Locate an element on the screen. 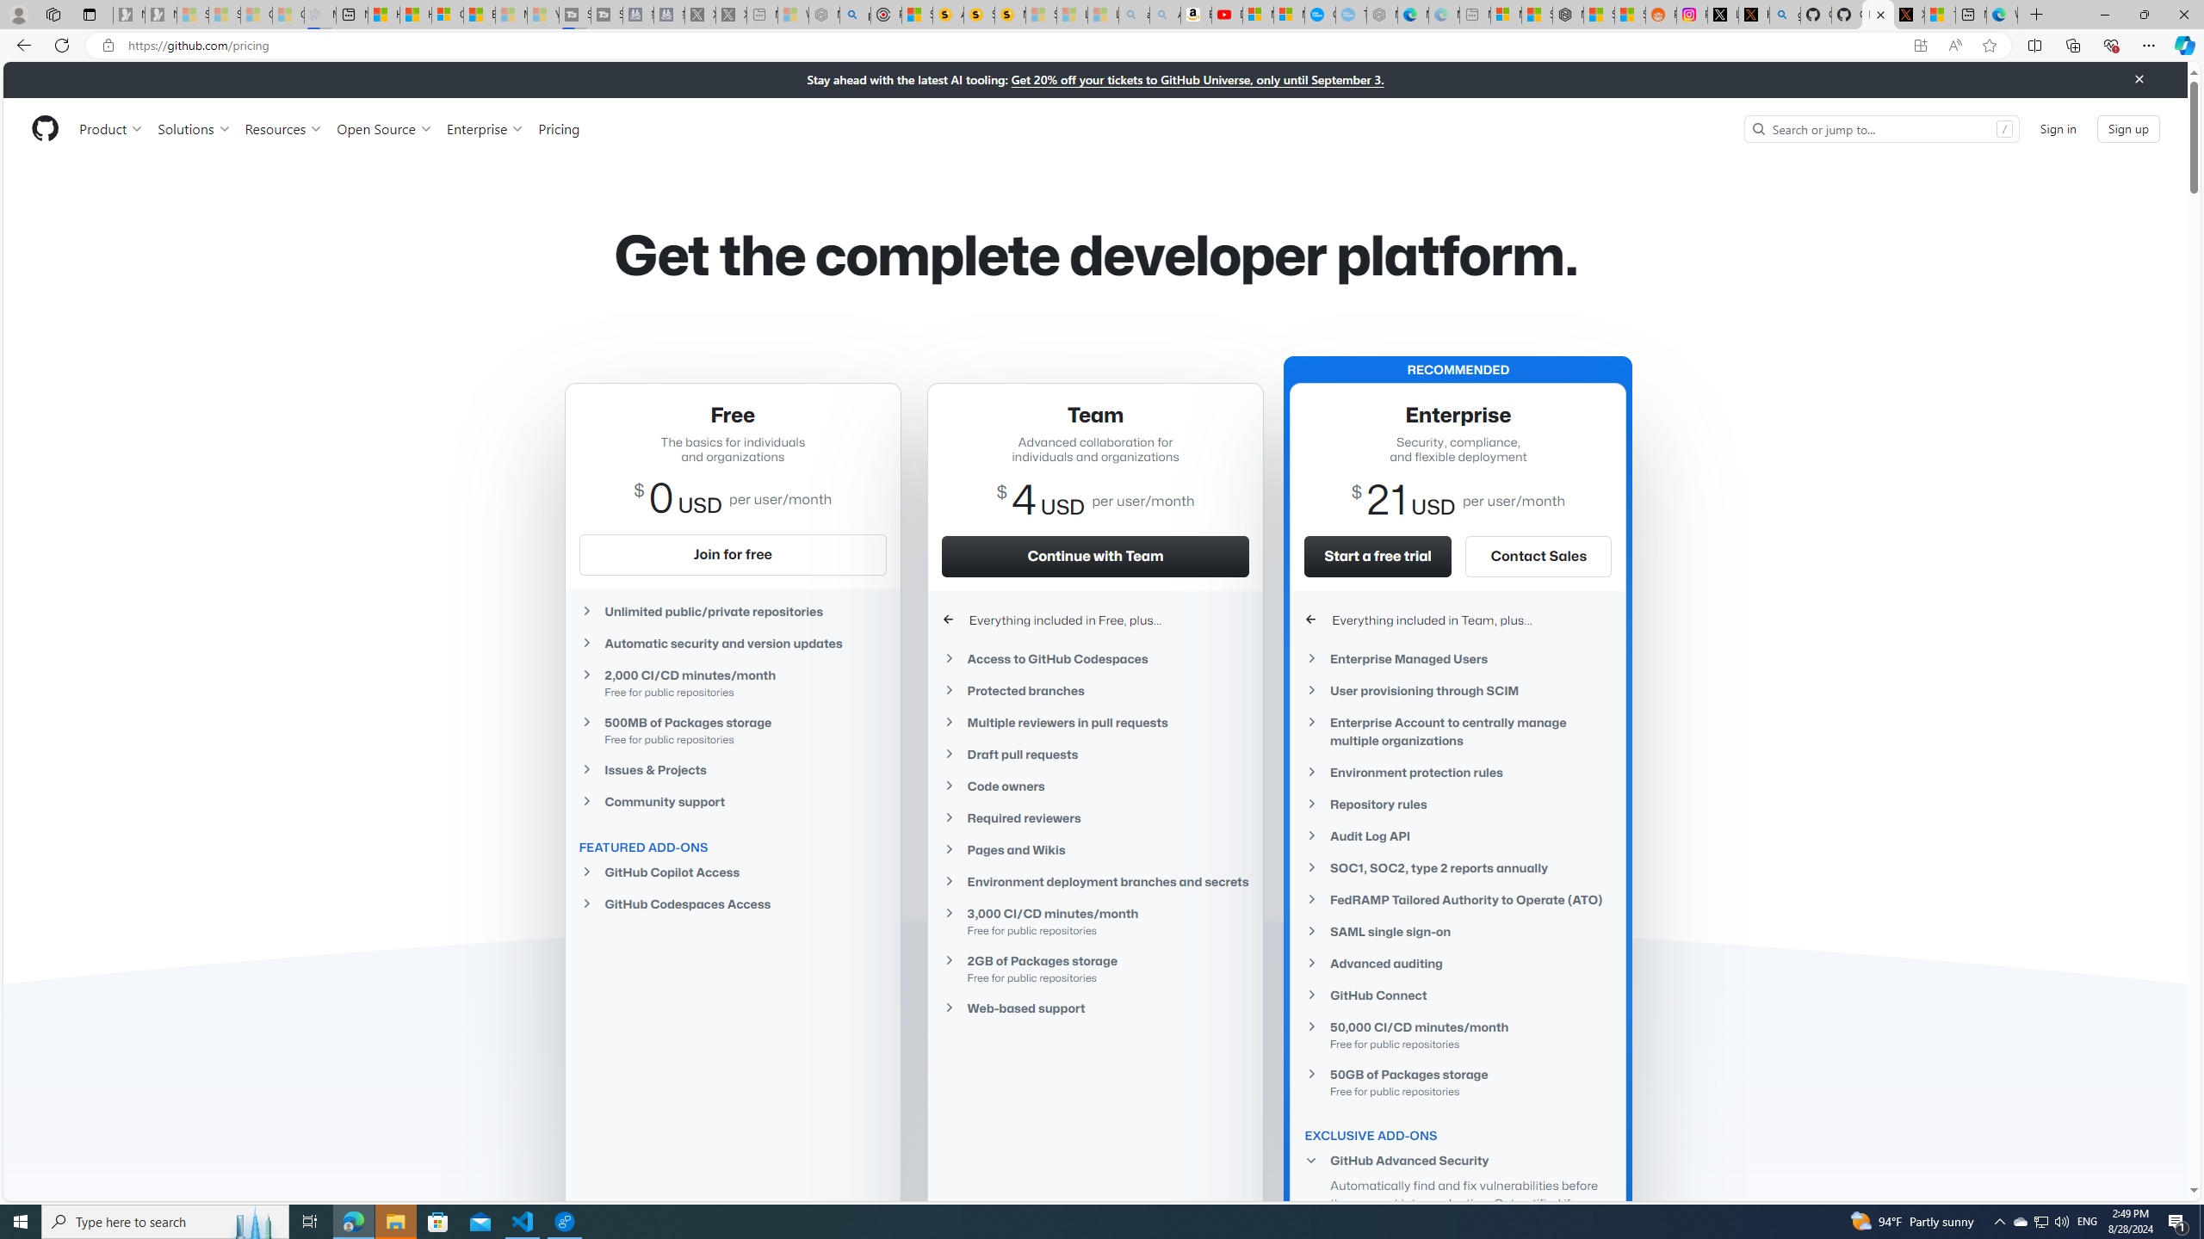 The width and height of the screenshot is (2204, 1239). GitHub Codespaces Access is located at coordinates (732, 903).